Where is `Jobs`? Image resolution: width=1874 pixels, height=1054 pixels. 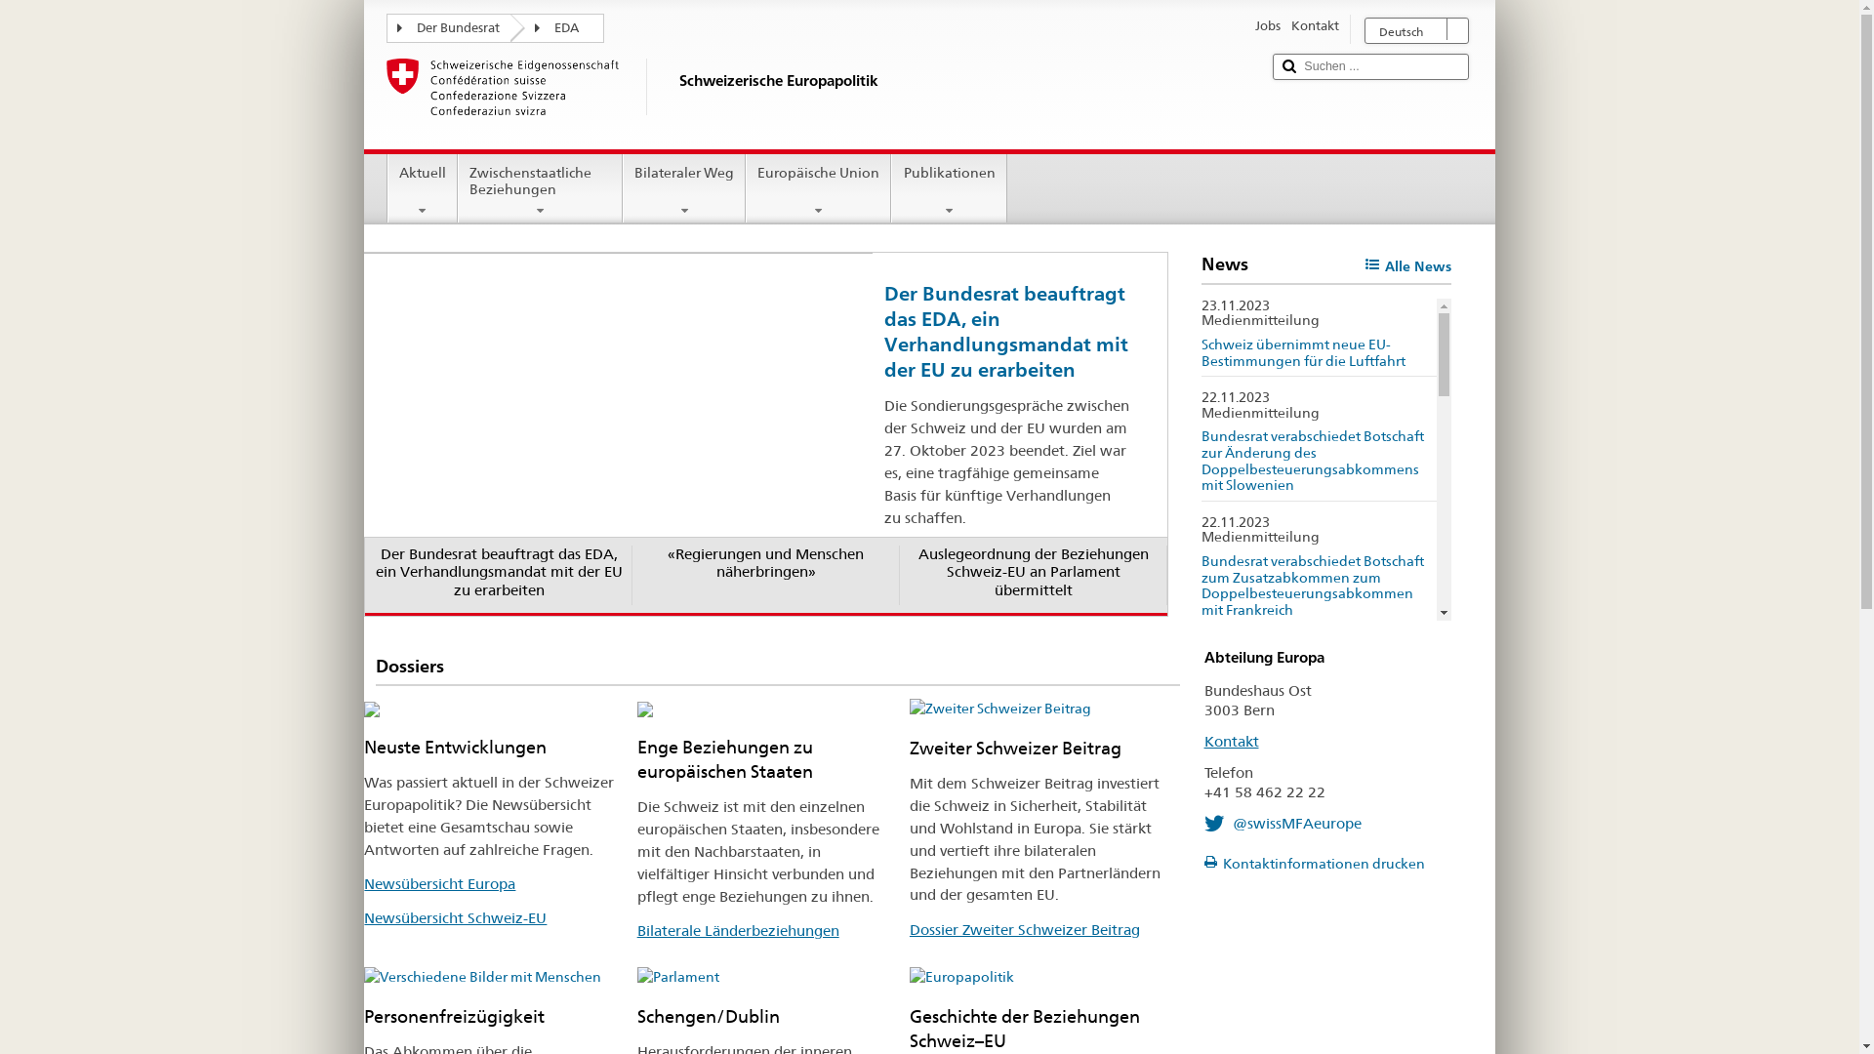 Jobs is located at coordinates (1268, 27).